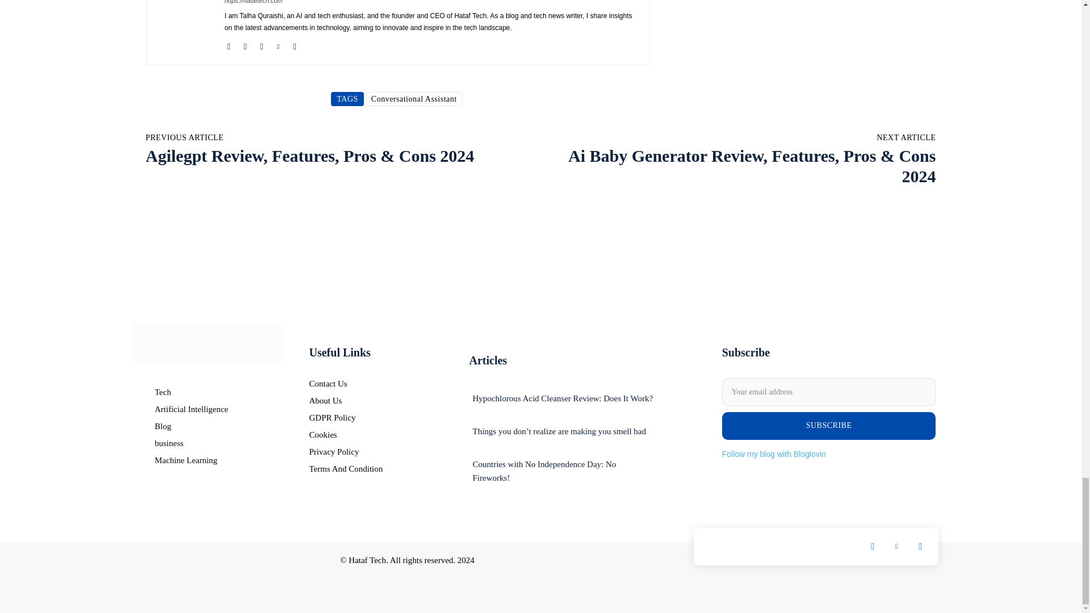 The width and height of the screenshot is (1090, 613). What do you see at coordinates (228, 44) in the screenshot?
I see `GitHub` at bounding box center [228, 44].